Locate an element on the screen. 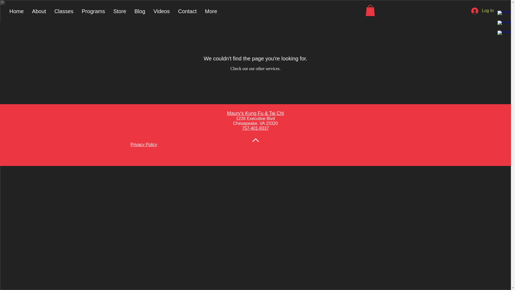 The width and height of the screenshot is (515, 290). Privacy Policy is located at coordinates (144, 144).